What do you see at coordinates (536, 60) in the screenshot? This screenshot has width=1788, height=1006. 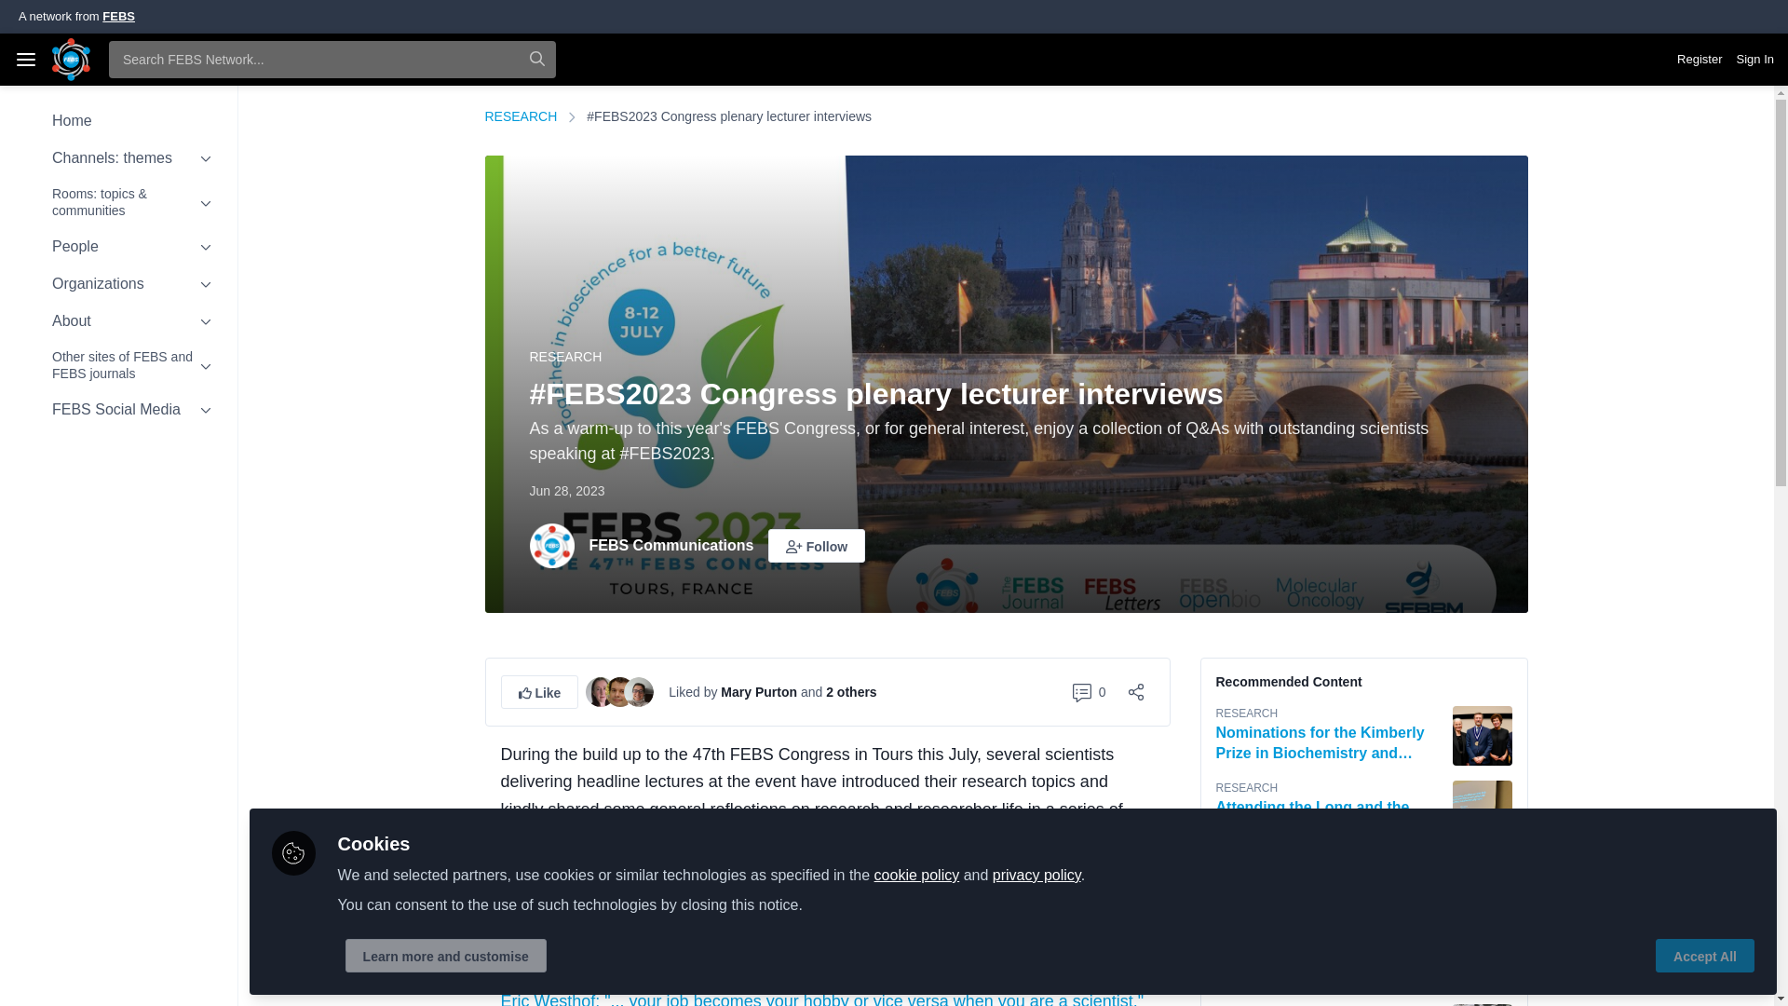 I see `Search` at bounding box center [536, 60].